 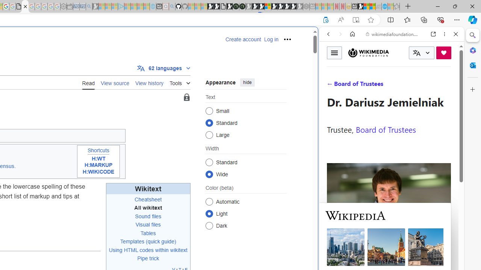 I want to click on Class: b_serphb, so click(x=447, y=86).